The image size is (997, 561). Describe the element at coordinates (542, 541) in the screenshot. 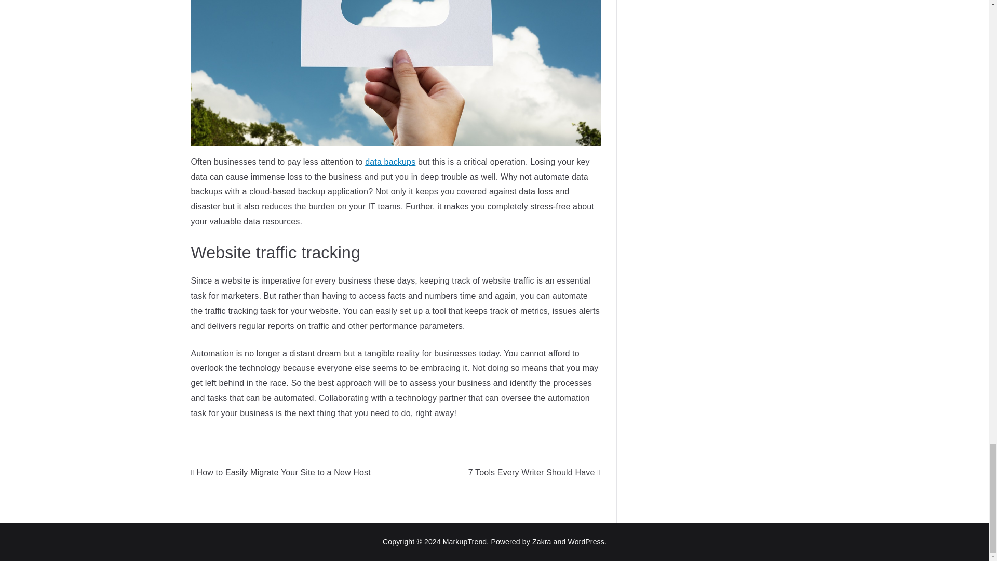

I see `Zakra` at that location.